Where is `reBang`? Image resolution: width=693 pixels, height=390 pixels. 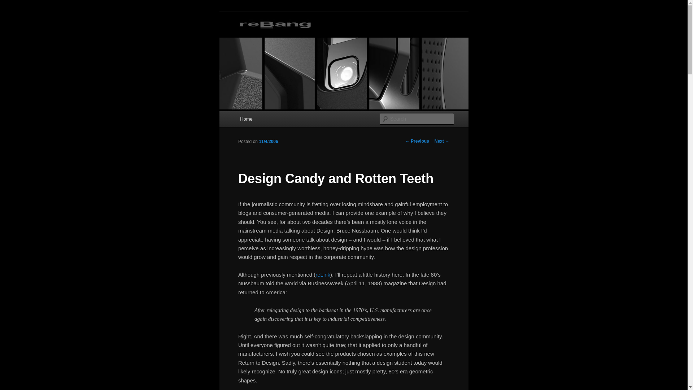 reBang is located at coordinates (257, 38).